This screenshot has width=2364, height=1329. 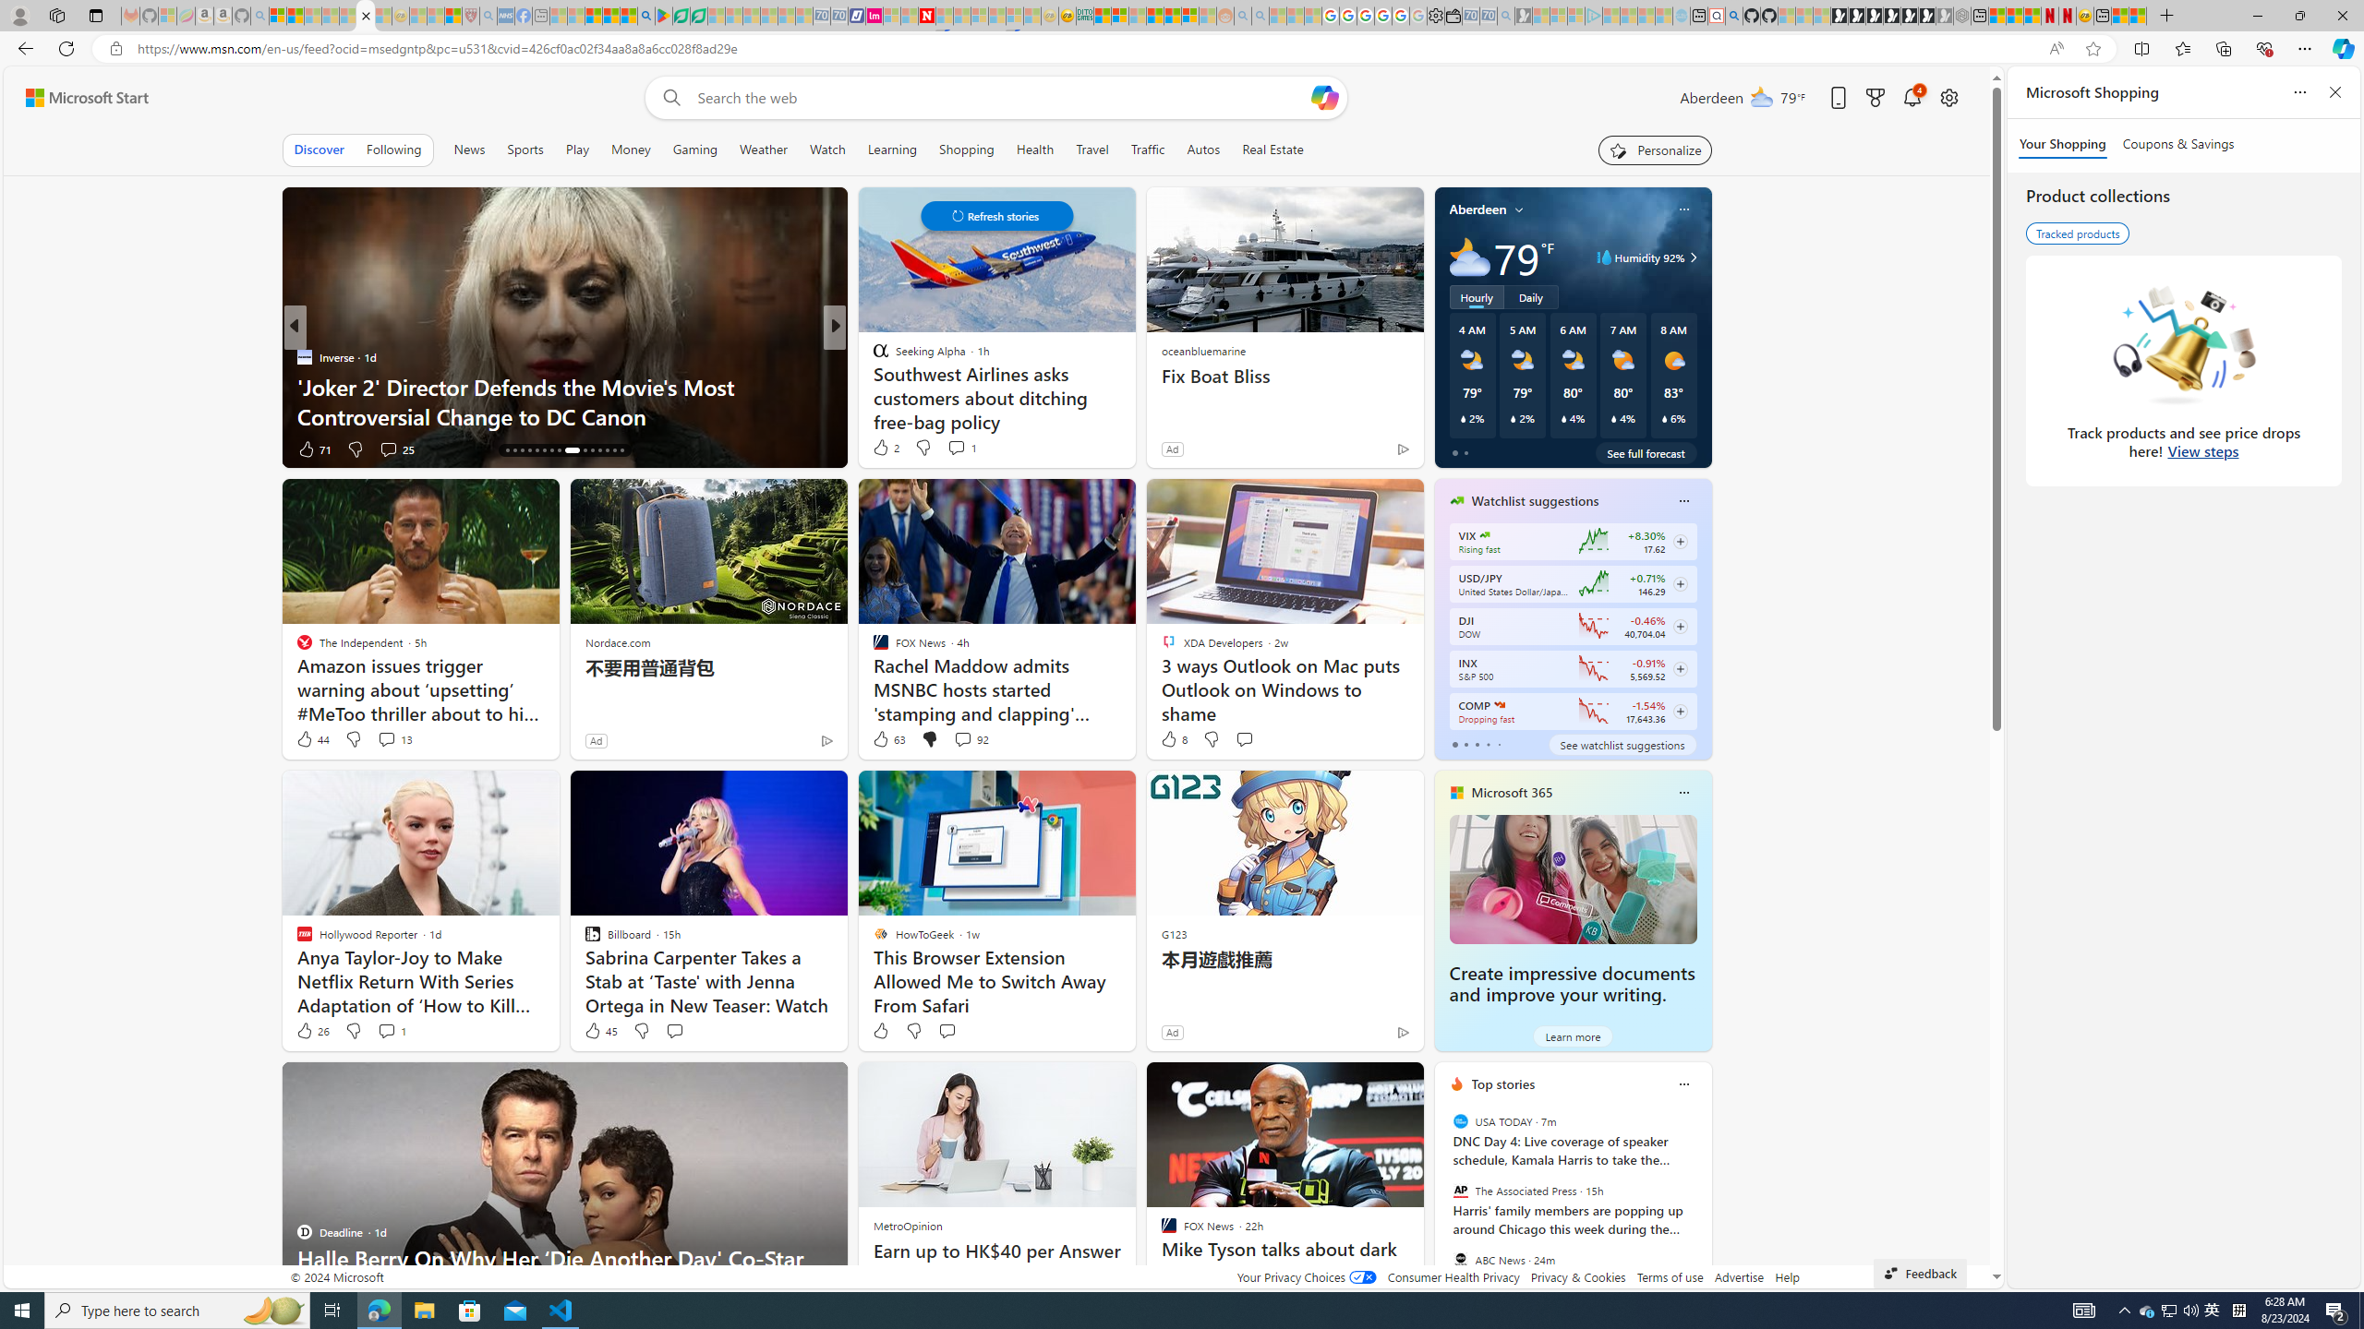 I want to click on Microsoft Start, so click(x=87, y=98).